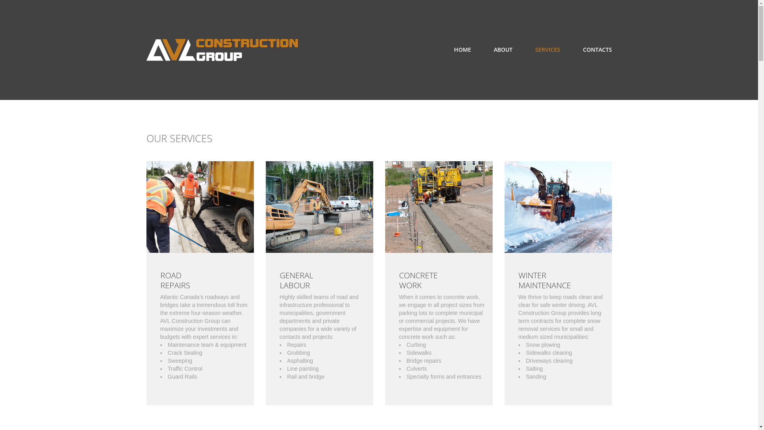  I want to click on ABOUT, so click(503, 50).